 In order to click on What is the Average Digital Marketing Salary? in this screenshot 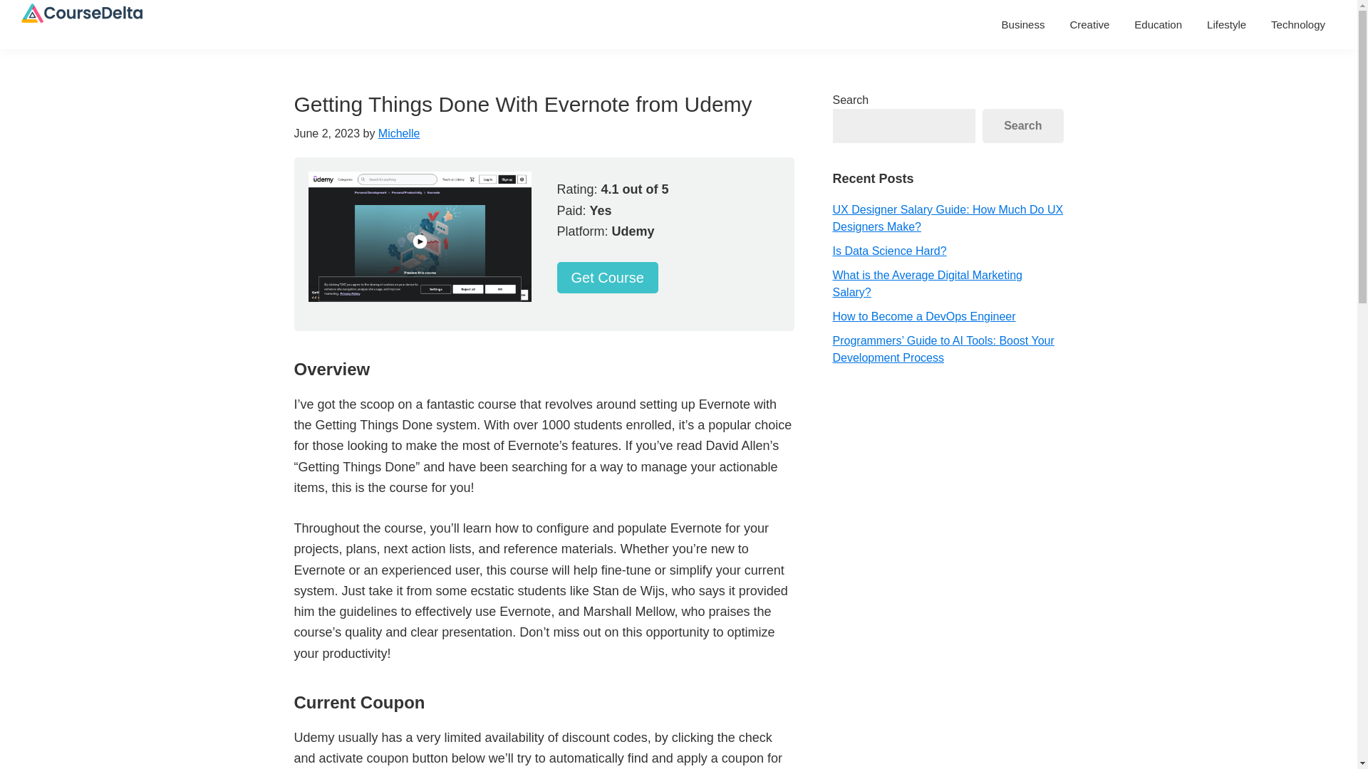, I will do `click(926, 283)`.